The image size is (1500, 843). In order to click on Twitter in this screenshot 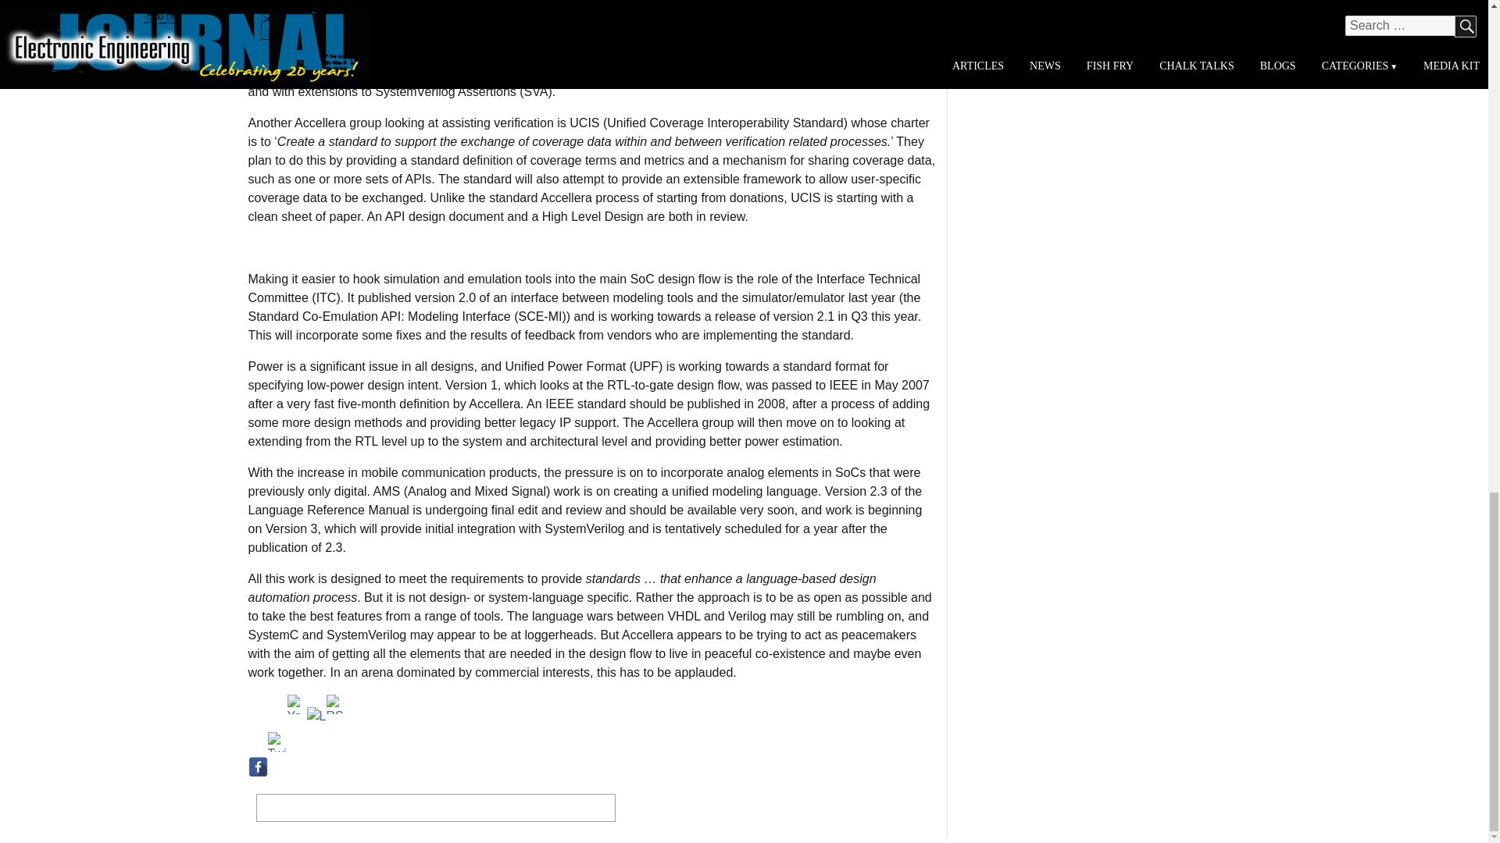, I will do `click(277, 742)`.